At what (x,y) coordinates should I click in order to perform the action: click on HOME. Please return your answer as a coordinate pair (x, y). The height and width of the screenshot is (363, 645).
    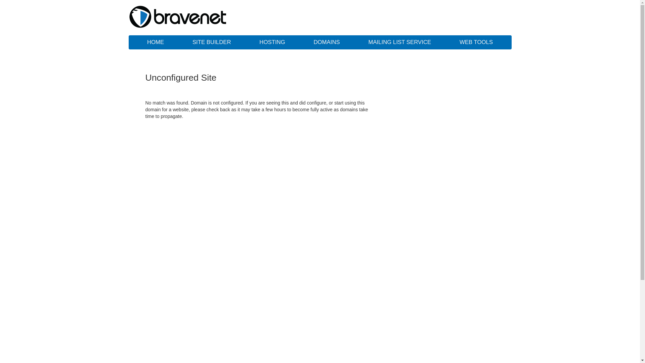
    Looking at the image, I should click on (156, 42).